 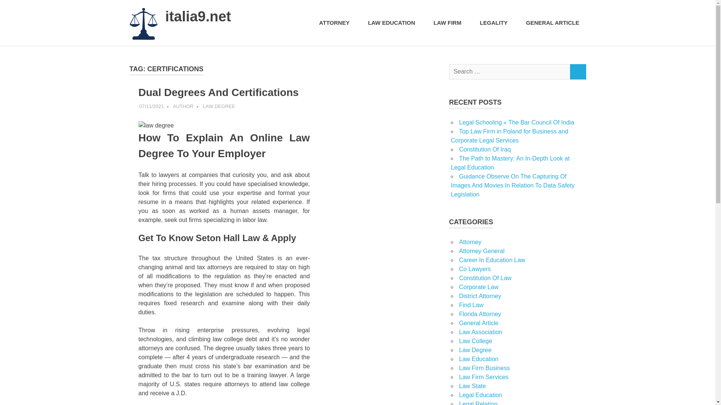 What do you see at coordinates (183, 106) in the screenshot?
I see `AUTHOR` at bounding box center [183, 106].